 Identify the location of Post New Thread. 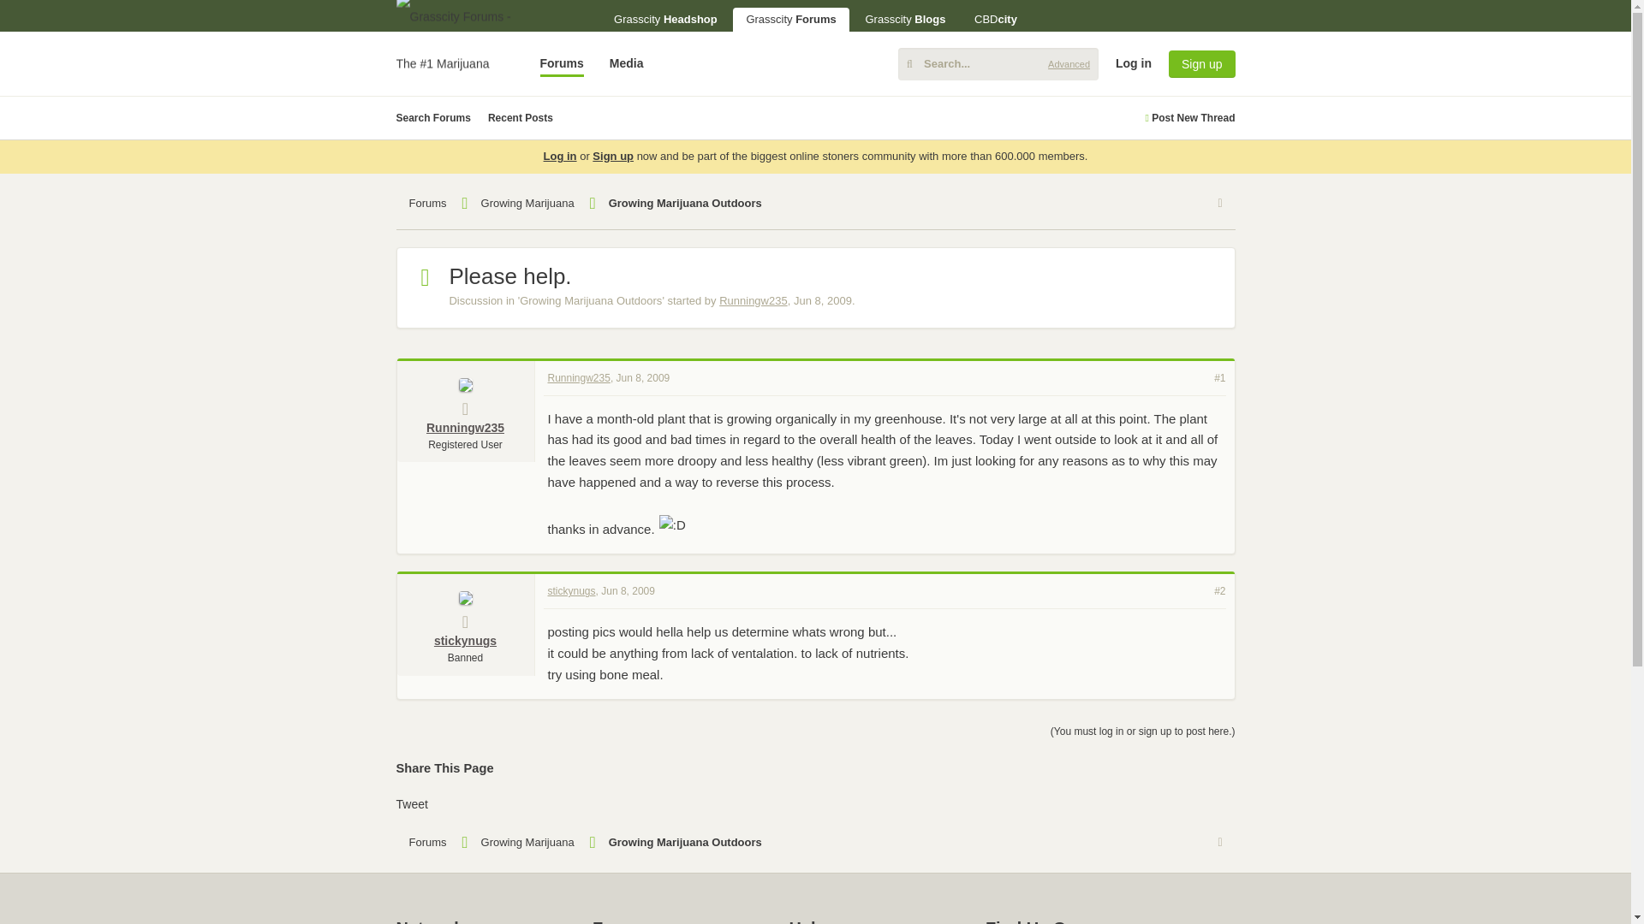
(1188, 118).